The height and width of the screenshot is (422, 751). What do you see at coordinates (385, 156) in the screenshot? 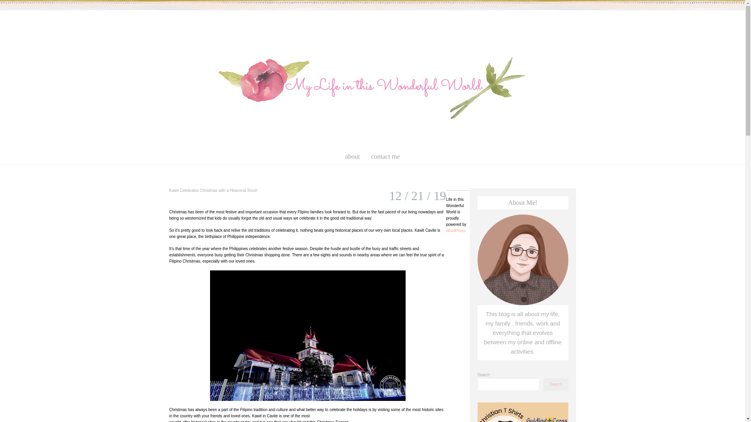
I see `contact me` at bounding box center [385, 156].